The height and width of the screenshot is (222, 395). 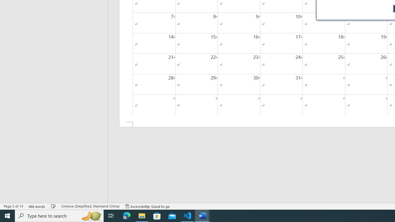 I want to click on Word - 2 running windows, so click(x=202, y=216).